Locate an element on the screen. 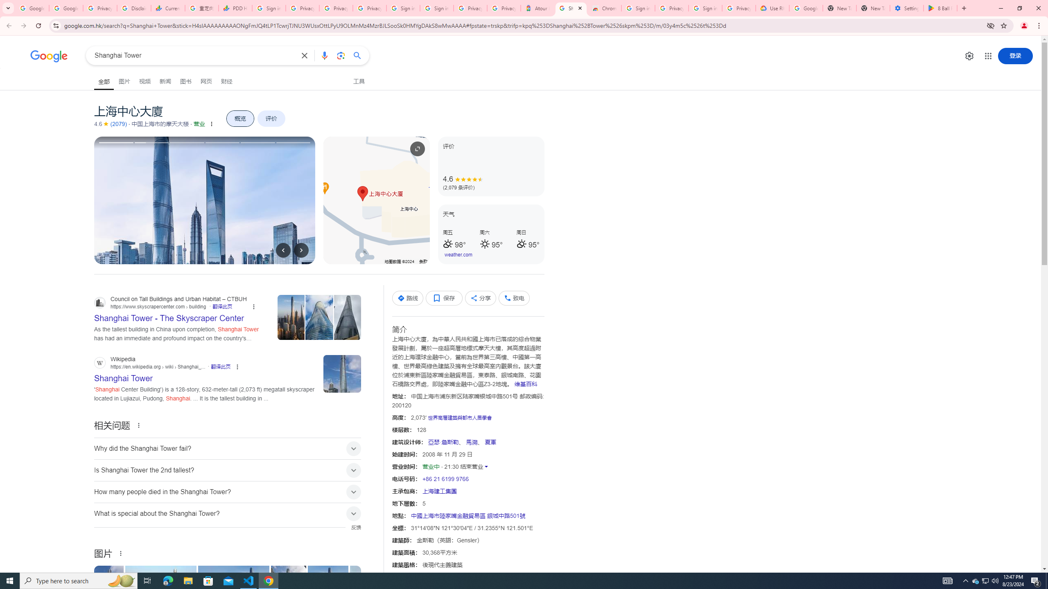 The image size is (1048, 589). Sign in - Google Accounts is located at coordinates (403, 8).